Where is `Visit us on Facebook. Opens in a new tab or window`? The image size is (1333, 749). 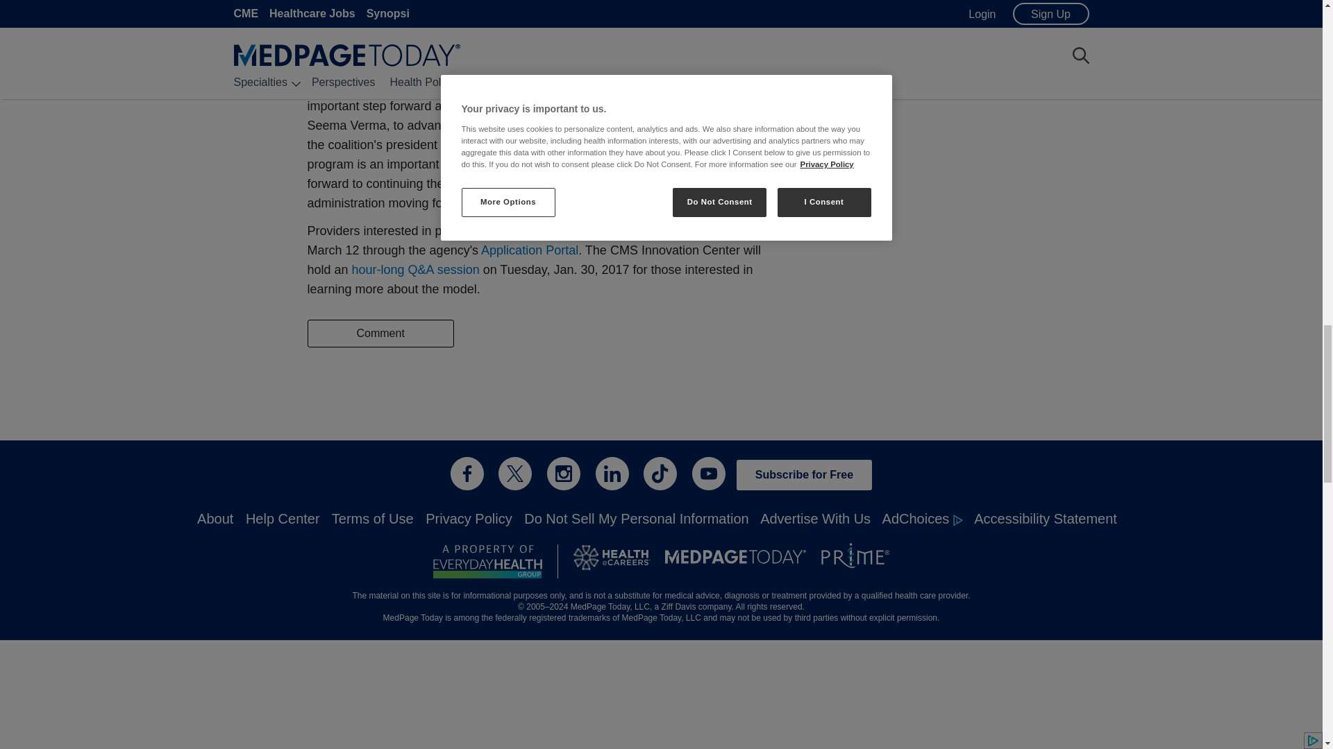
Visit us on Facebook. Opens in a new tab or window is located at coordinates (467, 473).